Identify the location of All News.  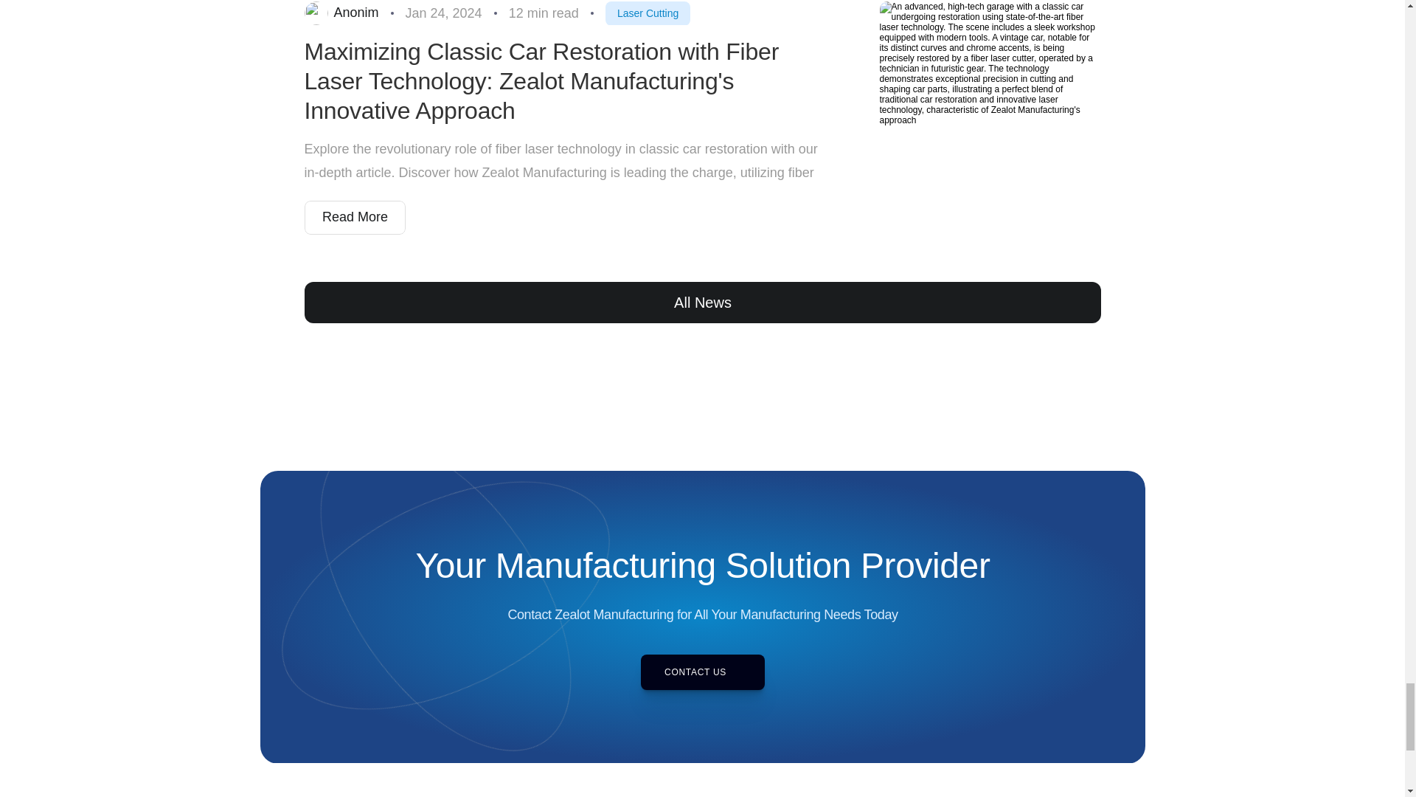
(702, 303).